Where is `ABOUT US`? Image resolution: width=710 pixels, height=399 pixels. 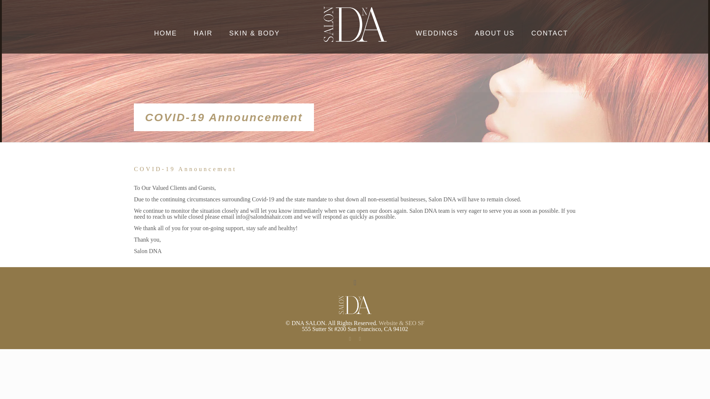 ABOUT US is located at coordinates (495, 33).